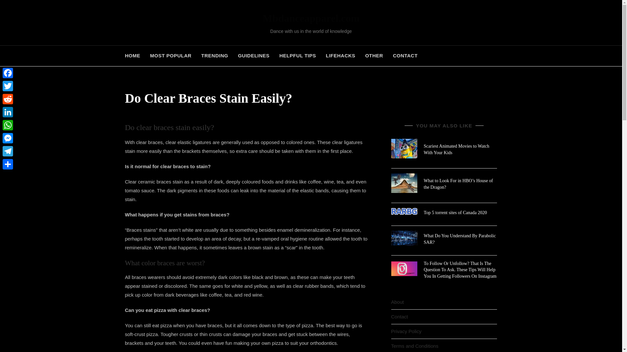 The width and height of the screenshot is (627, 352). I want to click on Mbdanceapparel.com, so click(311, 18).